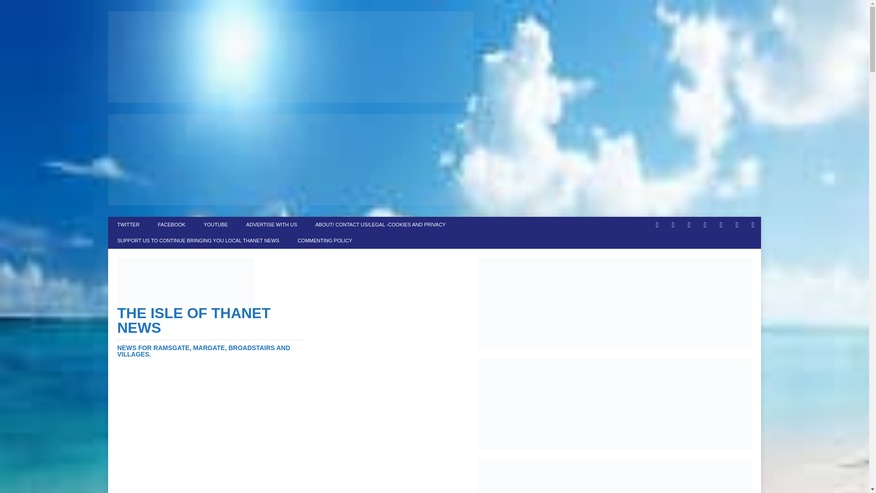  I want to click on SUPPORT US TO CONTINUE BRINGING YOU LOCAL THANET NEWS, so click(198, 241).